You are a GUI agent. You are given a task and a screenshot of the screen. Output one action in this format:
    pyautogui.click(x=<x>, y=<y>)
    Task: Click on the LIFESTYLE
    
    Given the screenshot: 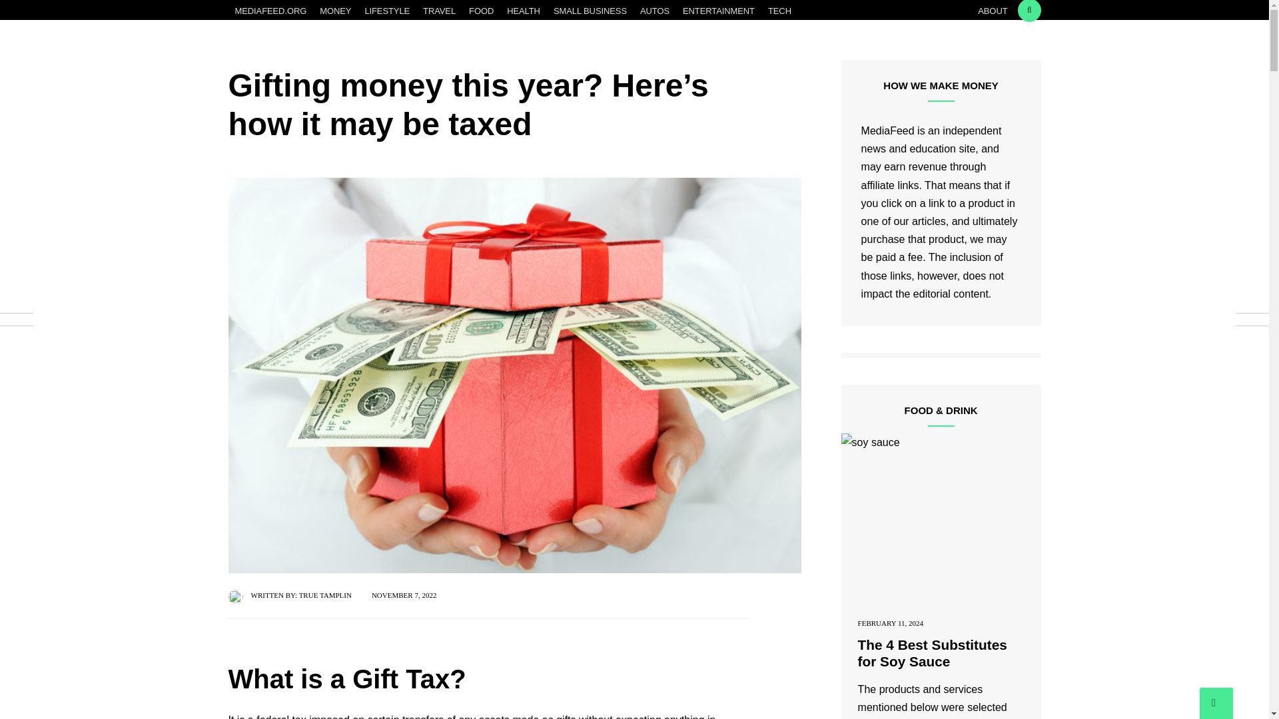 What is the action you would take?
    pyautogui.click(x=387, y=11)
    